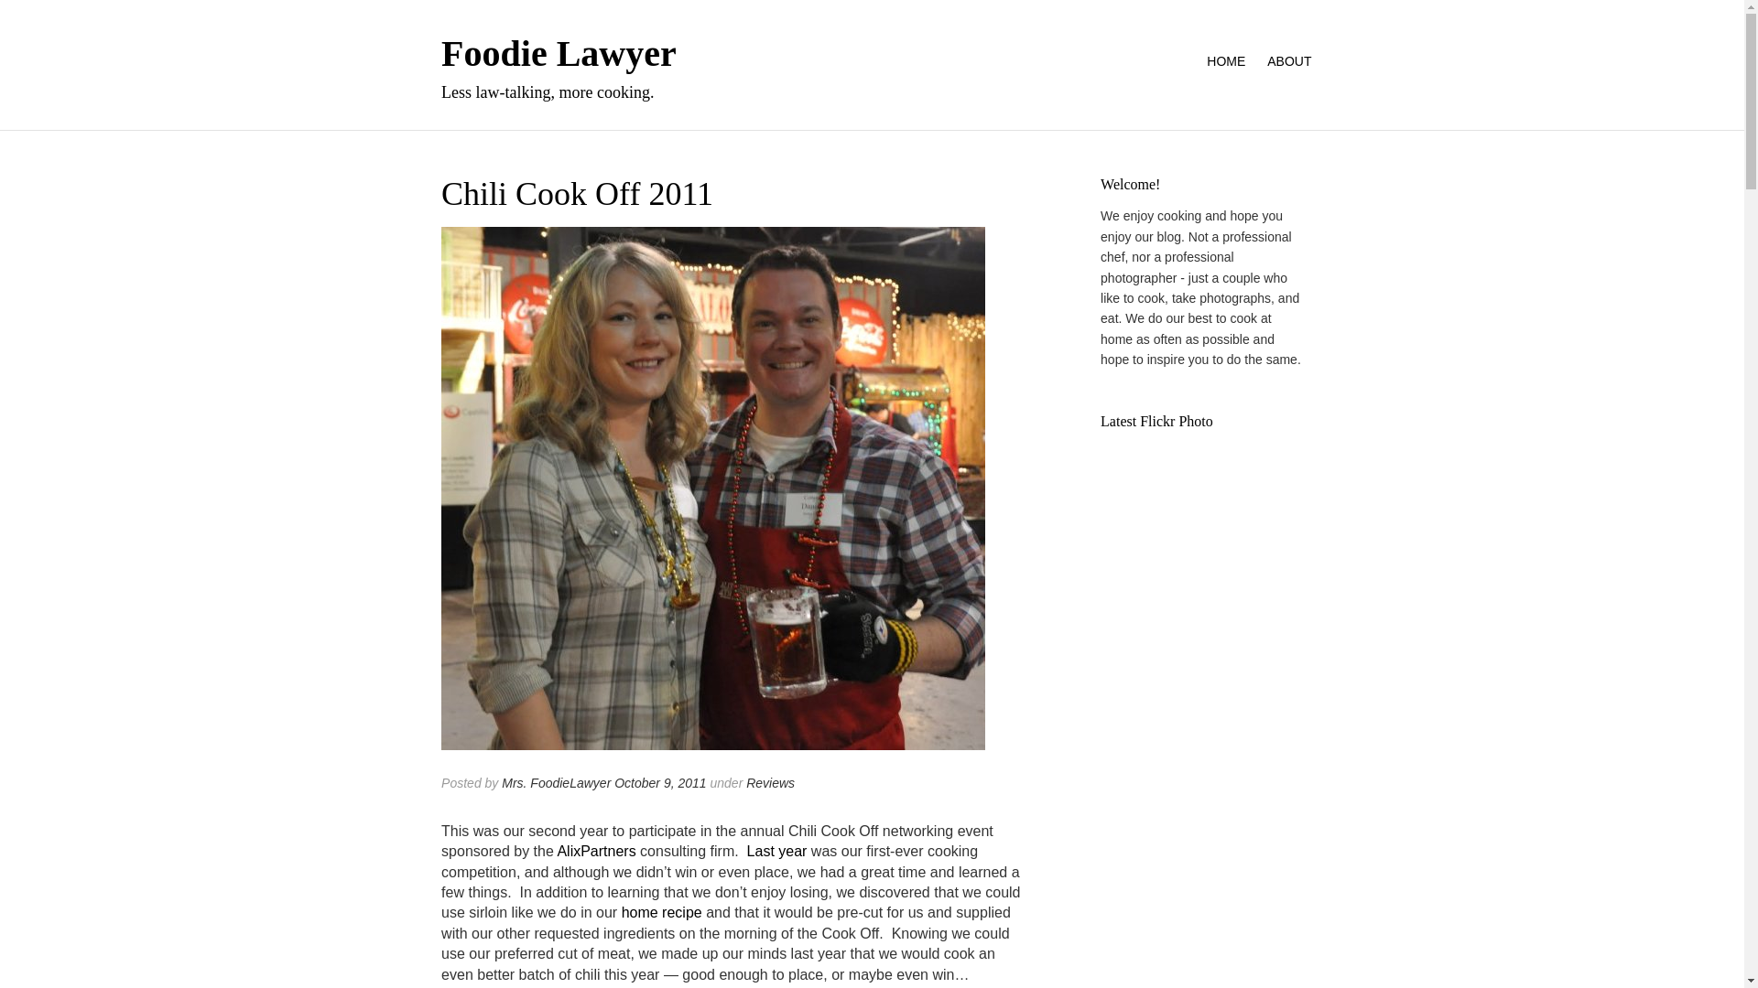  I want to click on Chili Cook Off 2011, so click(712, 499).